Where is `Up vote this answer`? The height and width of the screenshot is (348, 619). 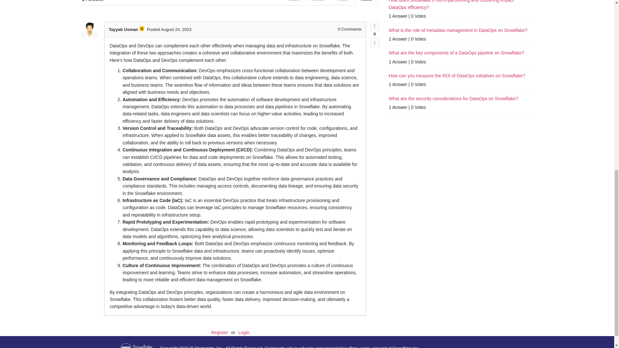
Up vote this answer is located at coordinates (375, 26).